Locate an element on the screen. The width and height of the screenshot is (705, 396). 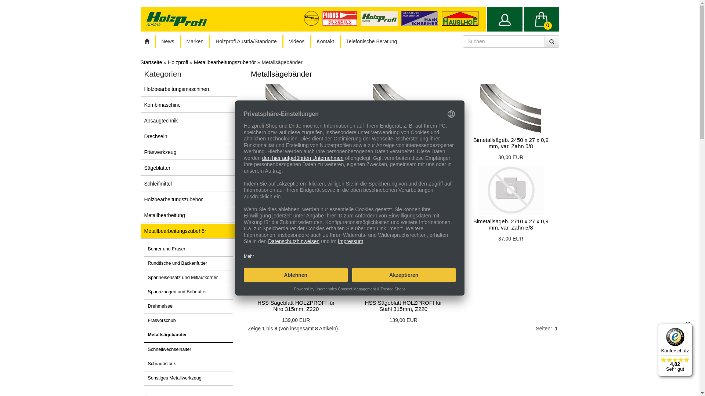
Hauslhof is located at coordinates (422, 18).